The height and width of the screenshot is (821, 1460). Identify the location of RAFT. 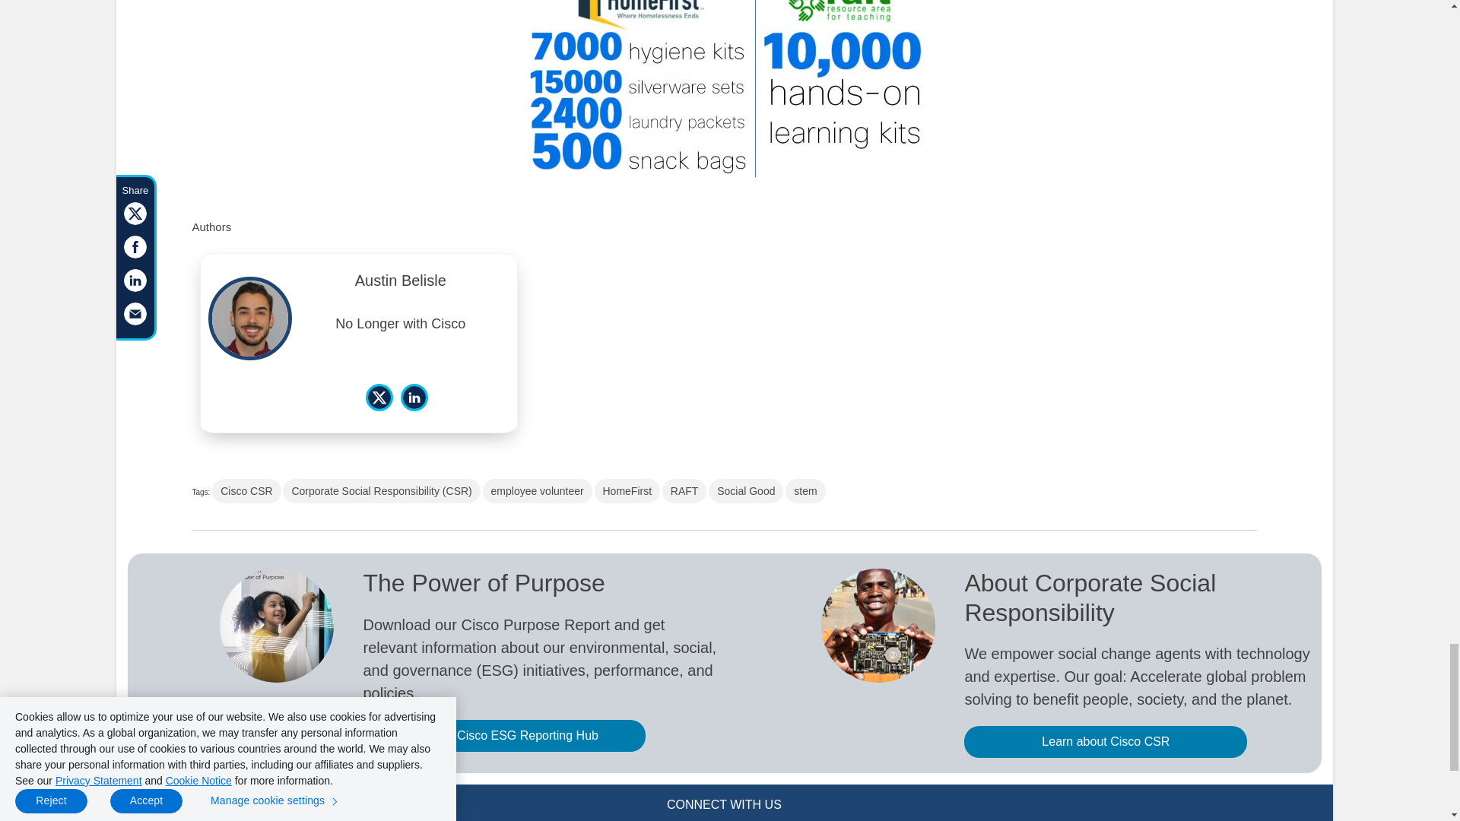
(684, 491).